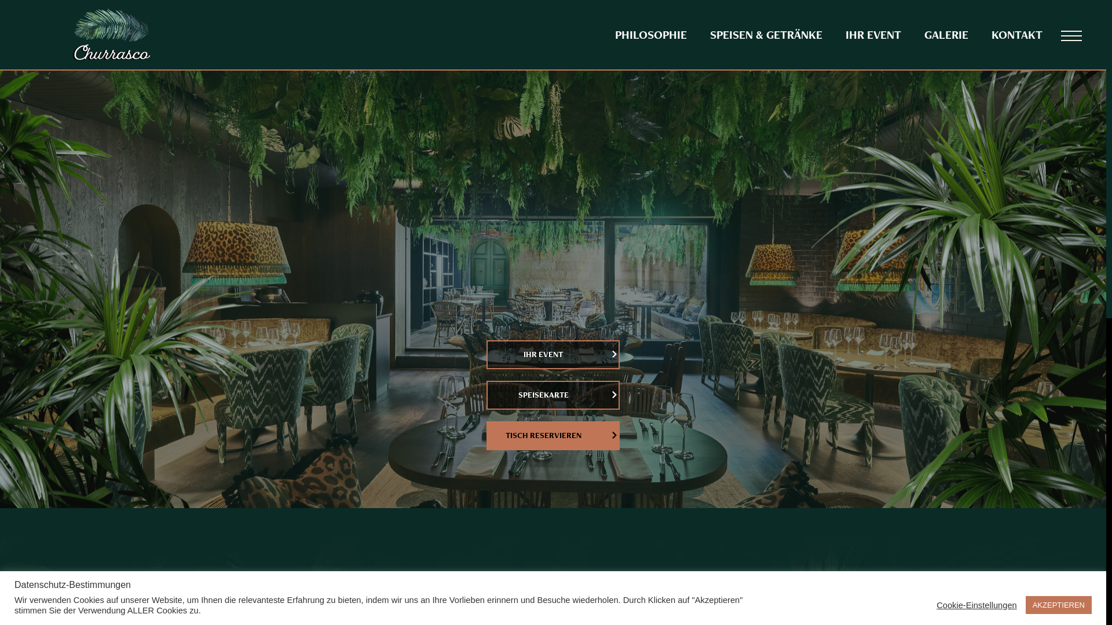  What do you see at coordinates (946, 35) in the screenshot?
I see `GALERIE` at bounding box center [946, 35].